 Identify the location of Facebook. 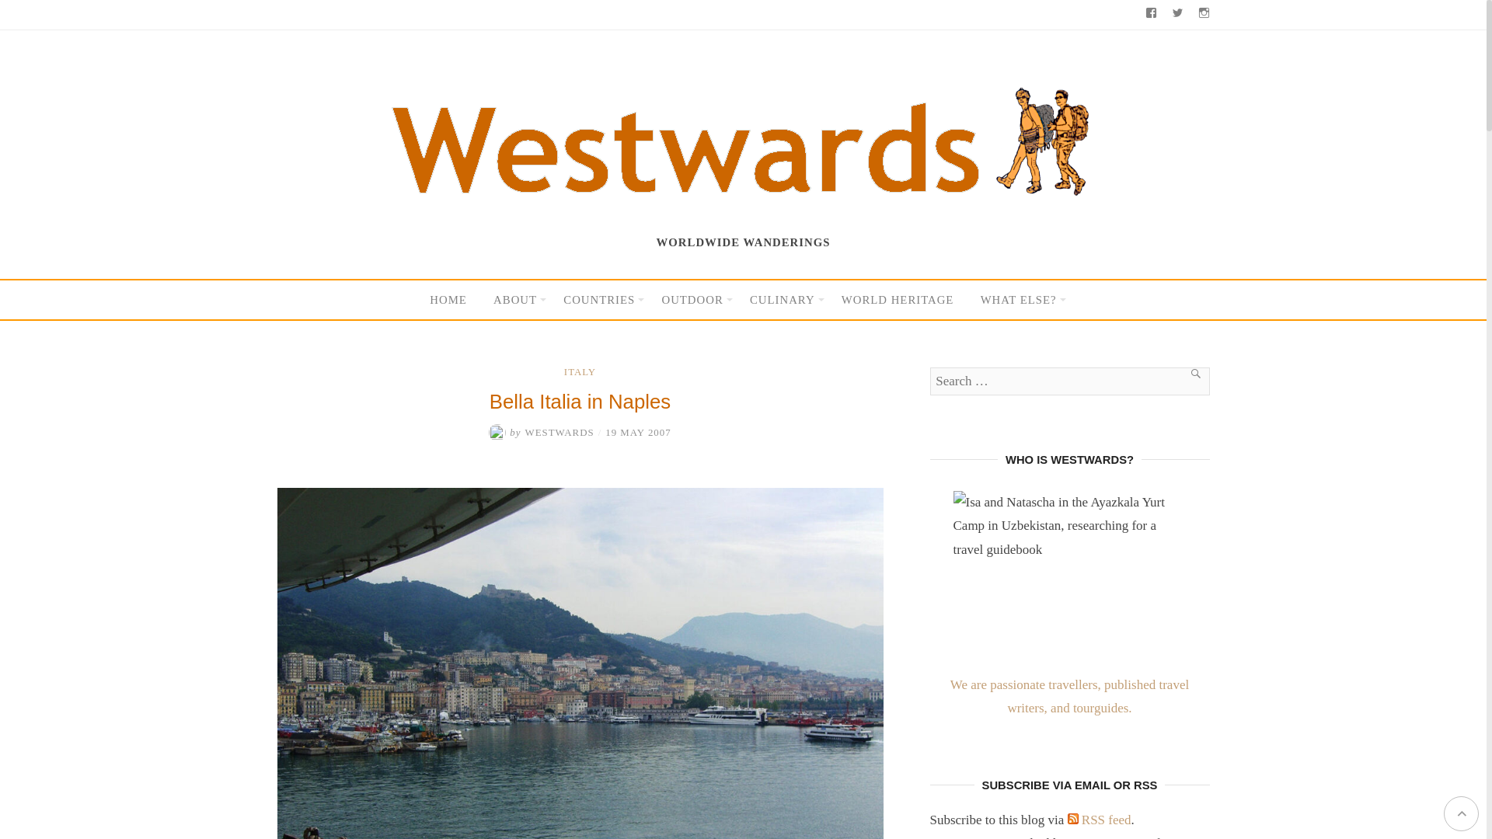
(1152, 14).